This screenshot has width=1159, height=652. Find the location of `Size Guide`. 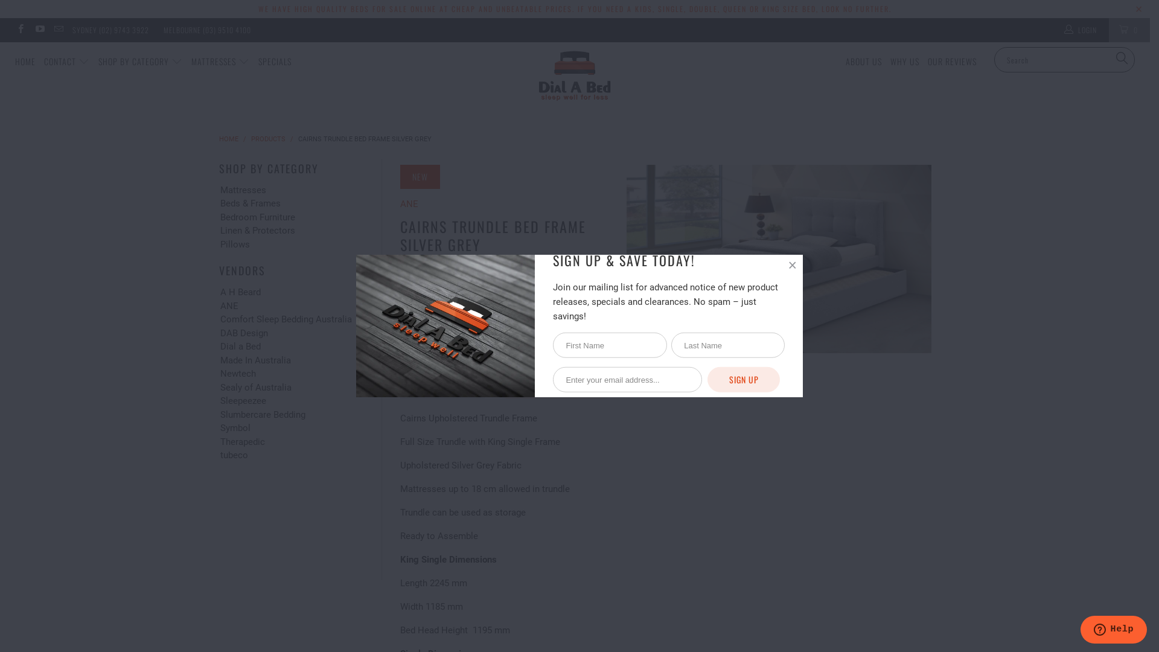

Size Guide is located at coordinates (587, 281).